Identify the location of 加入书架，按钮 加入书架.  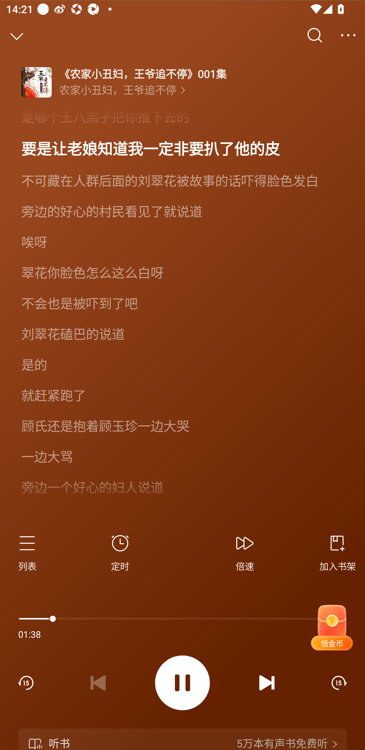
(334, 551).